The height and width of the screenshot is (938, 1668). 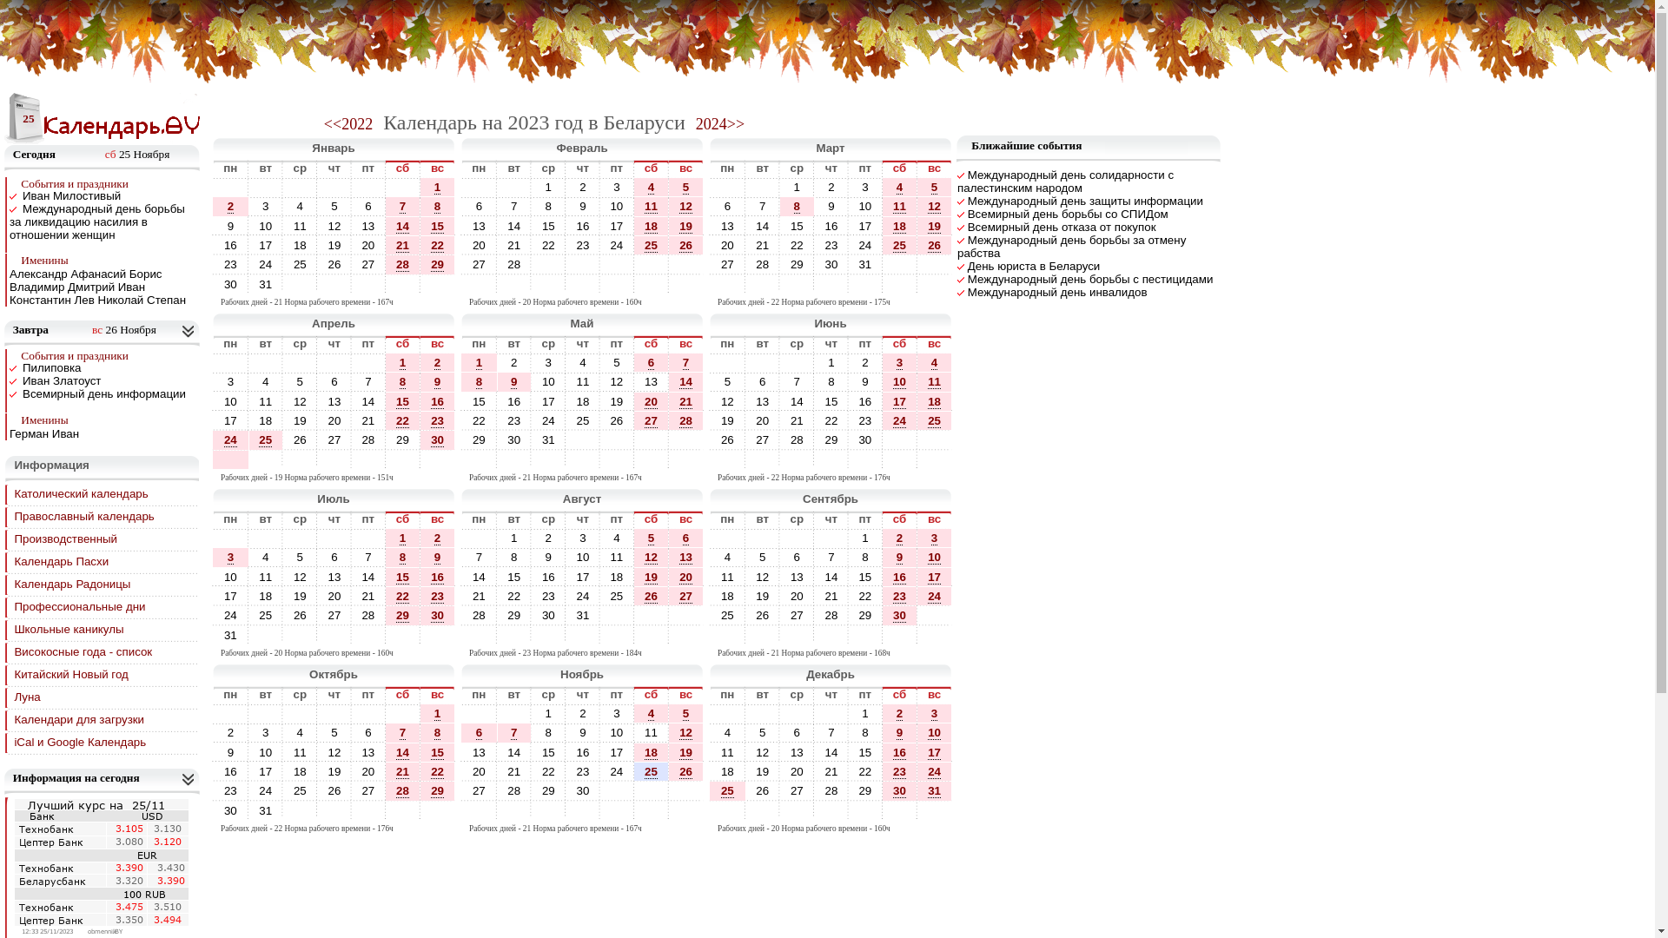 I want to click on 6, so click(x=480, y=207).